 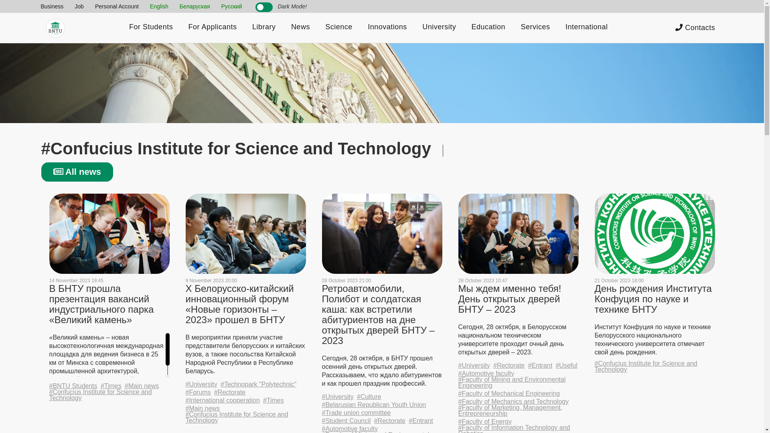 I want to click on English, so click(x=159, y=6).